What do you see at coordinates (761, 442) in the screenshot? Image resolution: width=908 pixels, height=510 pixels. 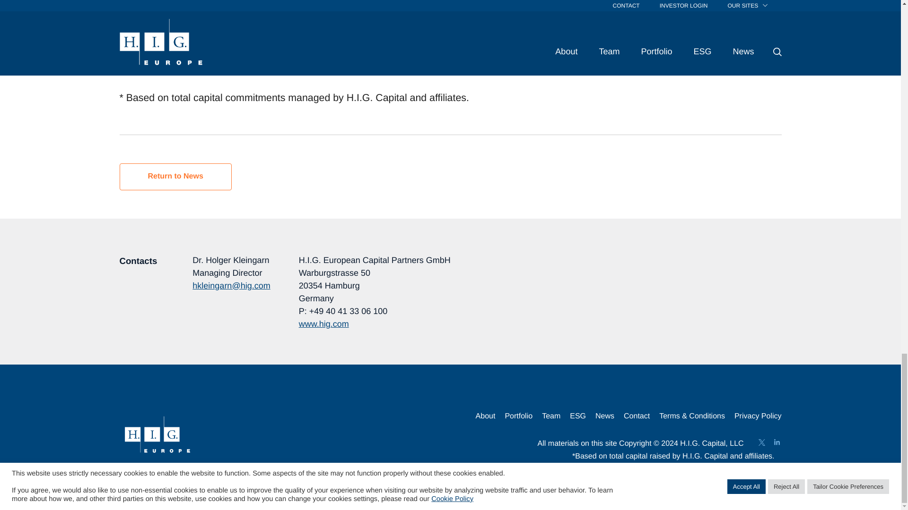 I see `Twitter` at bounding box center [761, 442].